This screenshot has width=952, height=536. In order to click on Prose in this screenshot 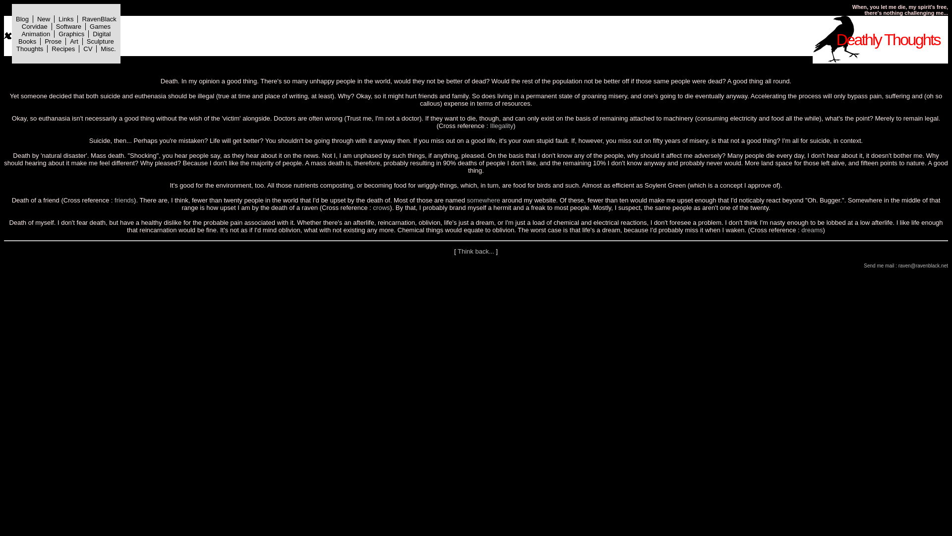, I will do `click(53, 41)`.